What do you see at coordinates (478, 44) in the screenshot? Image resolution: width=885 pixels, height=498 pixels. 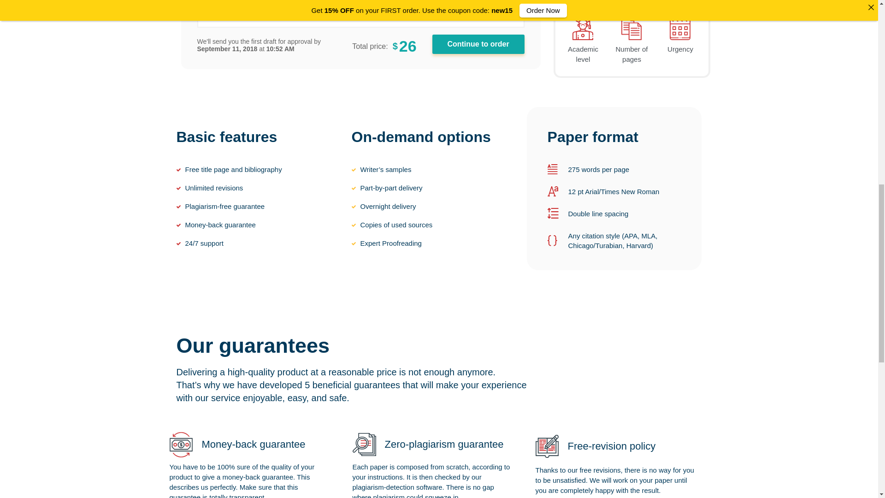 I see `Continue to Order` at bounding box center [478, 44].